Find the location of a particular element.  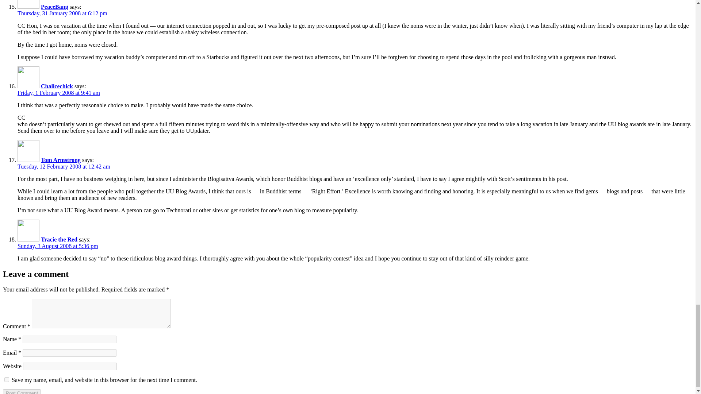

Chalicechick is located at coordinates (57, 86).